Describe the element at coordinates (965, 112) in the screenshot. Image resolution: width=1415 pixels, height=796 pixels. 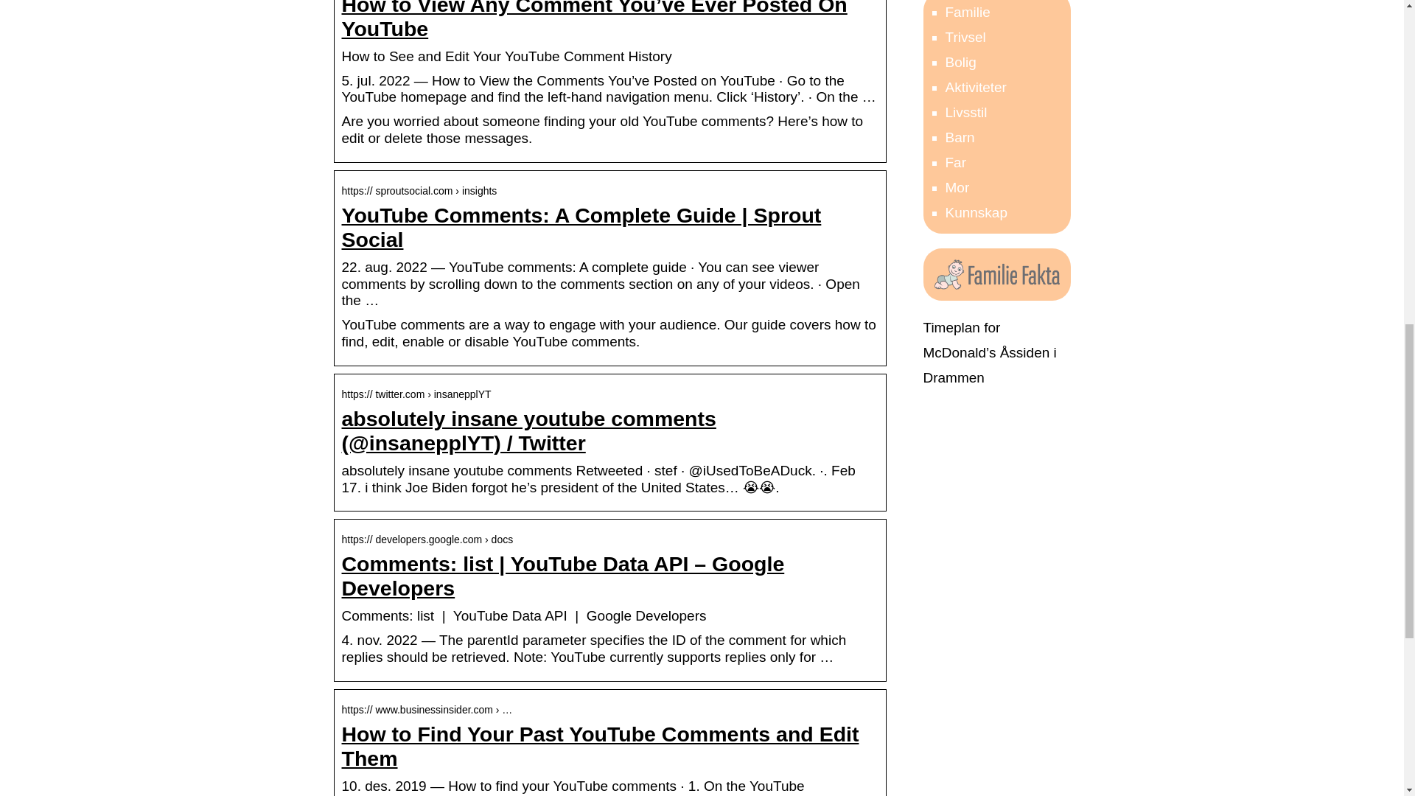
I see `Livsstil` at that location.